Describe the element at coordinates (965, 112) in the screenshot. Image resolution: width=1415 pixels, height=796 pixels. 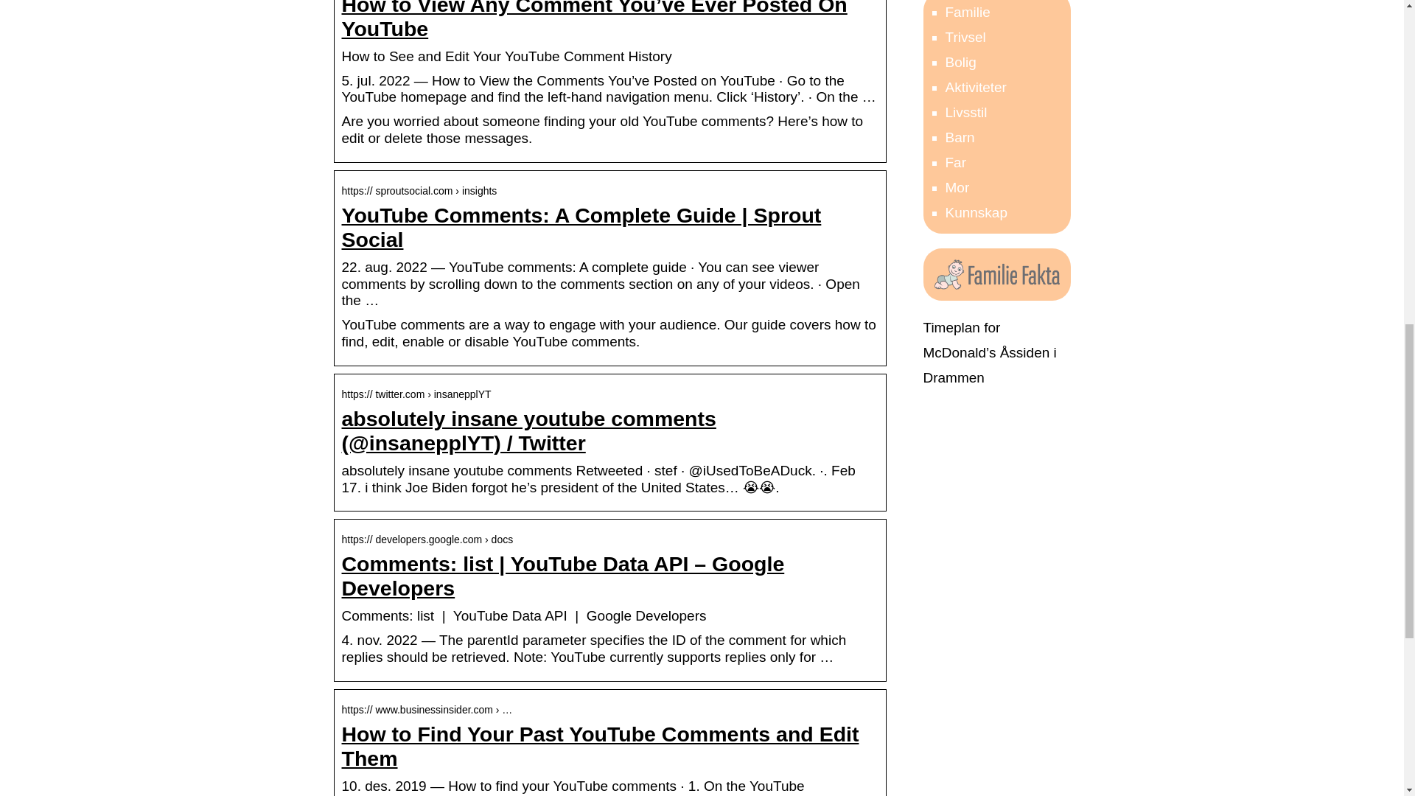
I see `Livsstil` at that location.